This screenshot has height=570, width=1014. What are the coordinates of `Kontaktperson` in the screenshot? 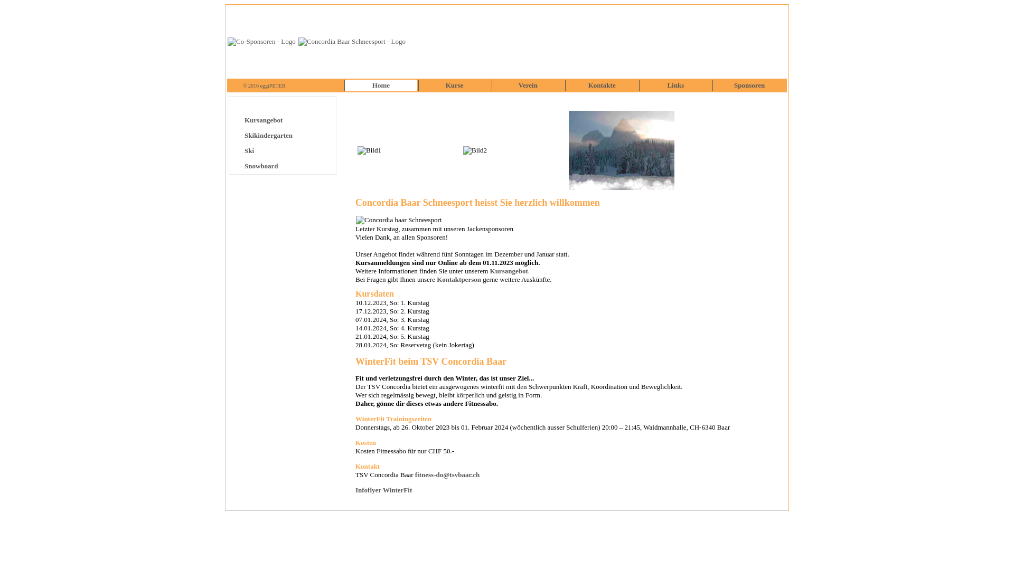 It's located at (459, 280).